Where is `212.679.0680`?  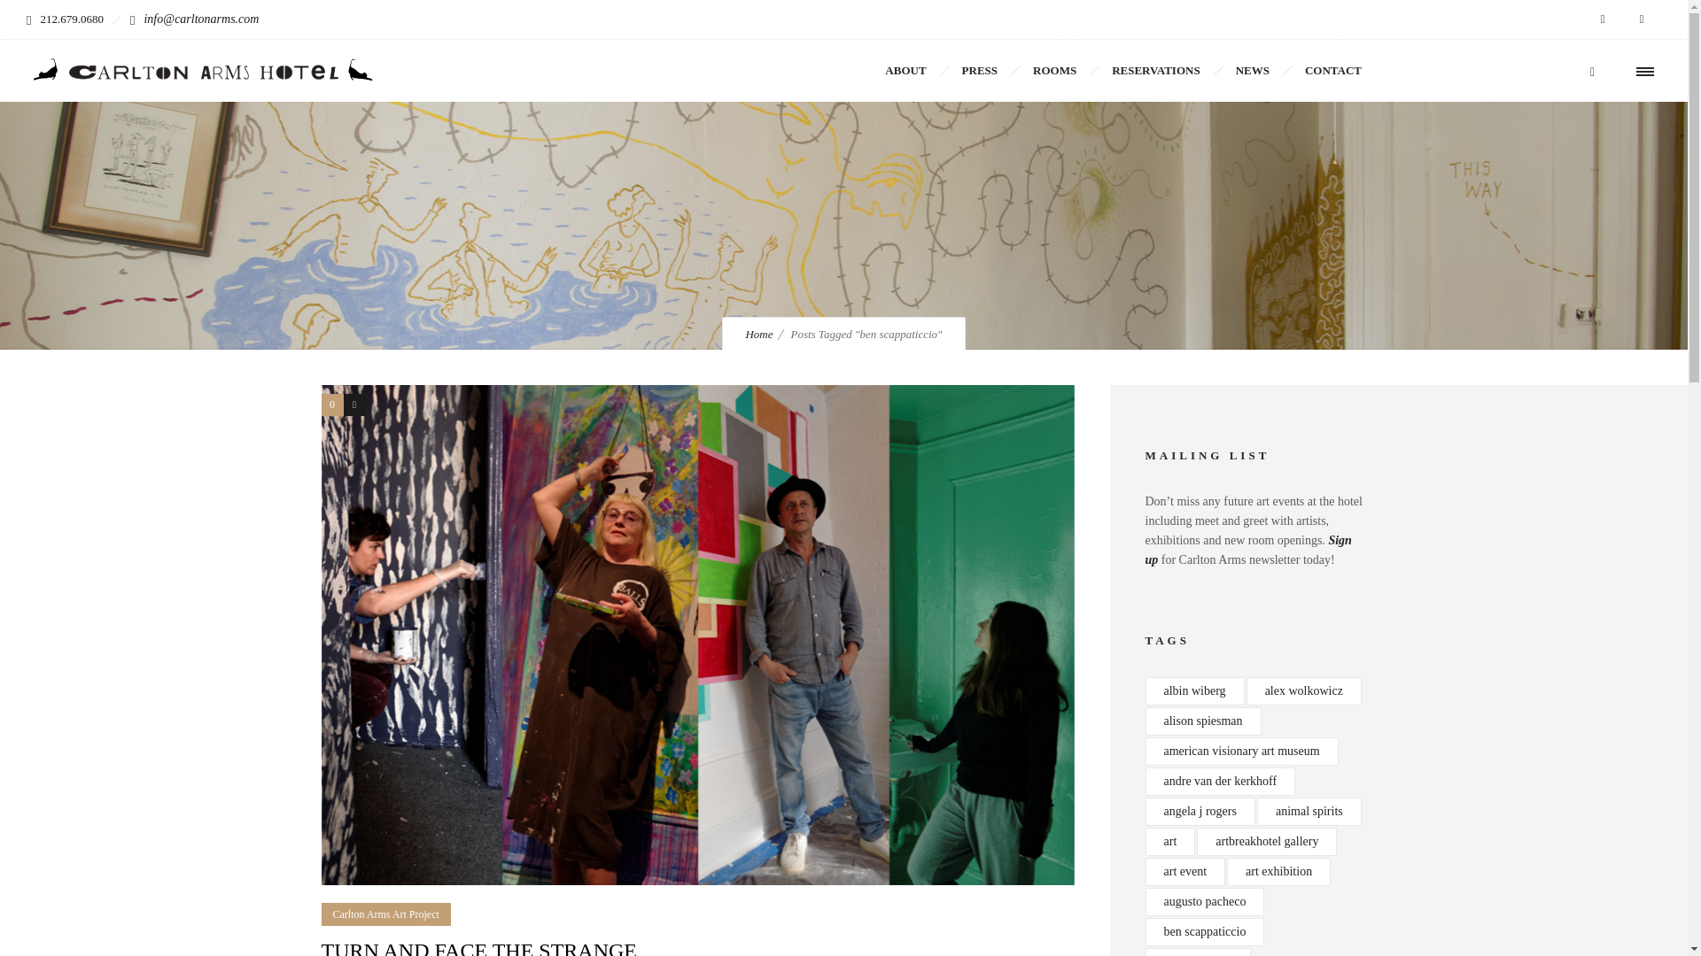 212.679.0680 is located at coordinates (71, 19).